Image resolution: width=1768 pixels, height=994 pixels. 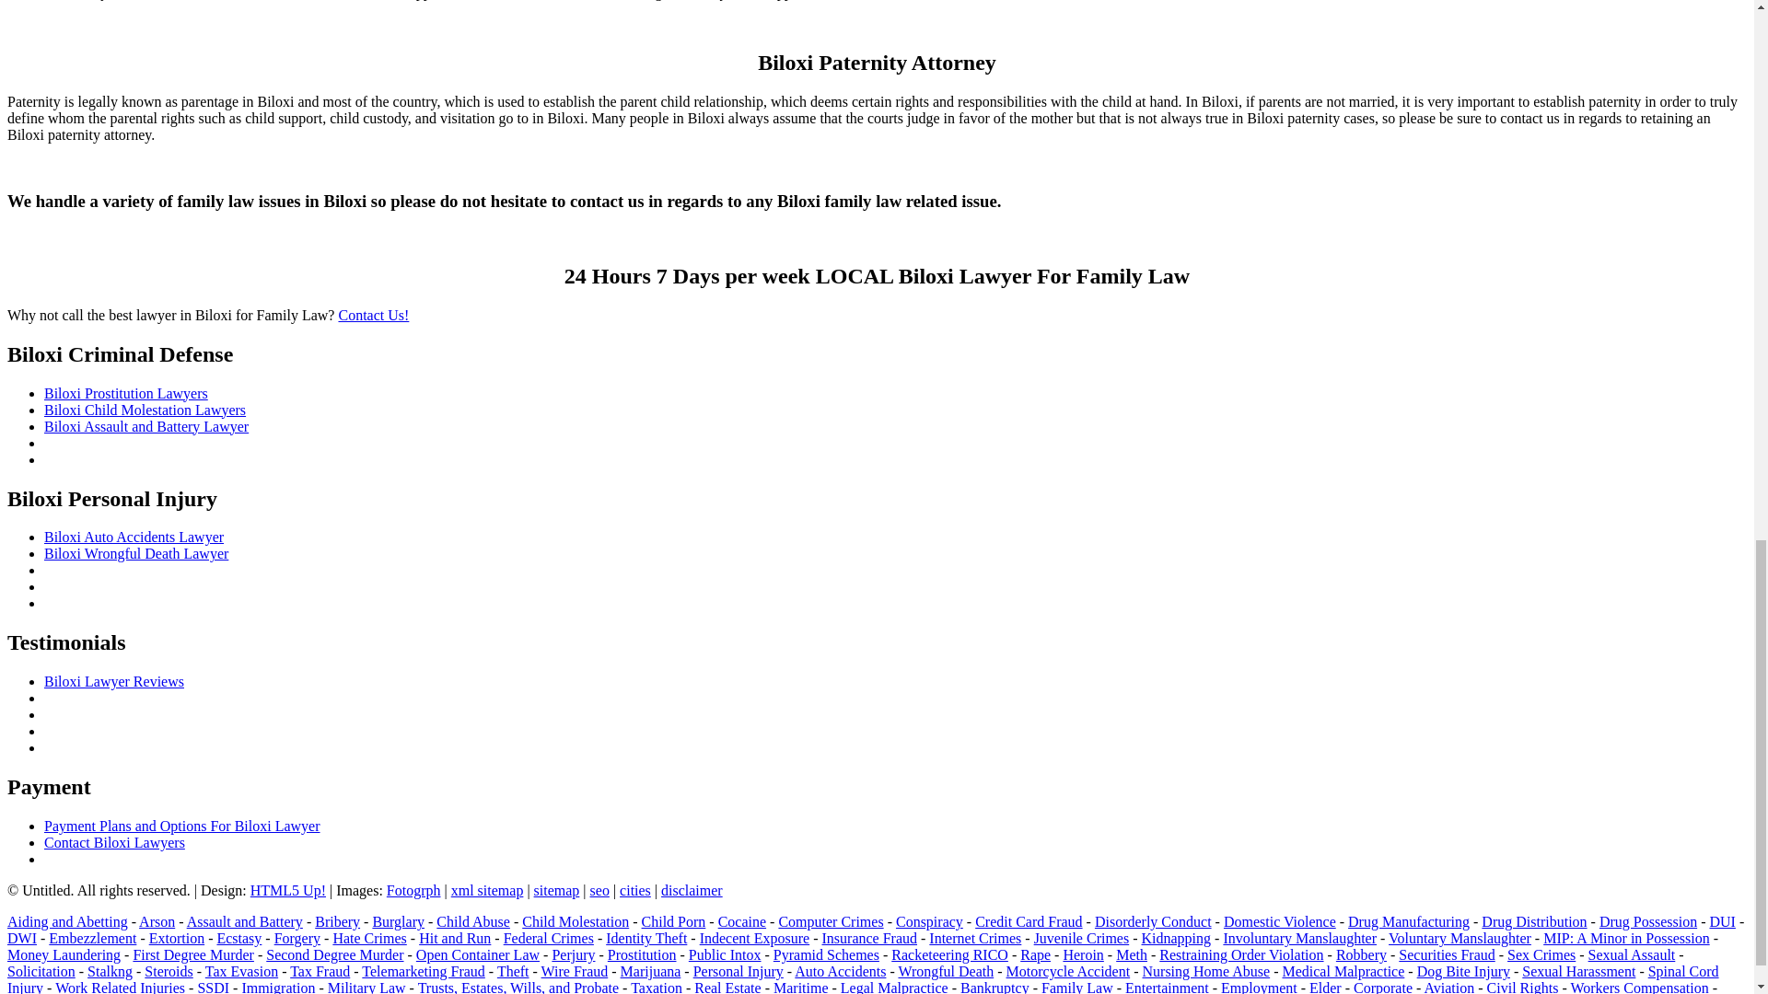 What do you see at coordinates (600, 891) in the screenshot?
I see `seo` at bounding box center [600, 891].